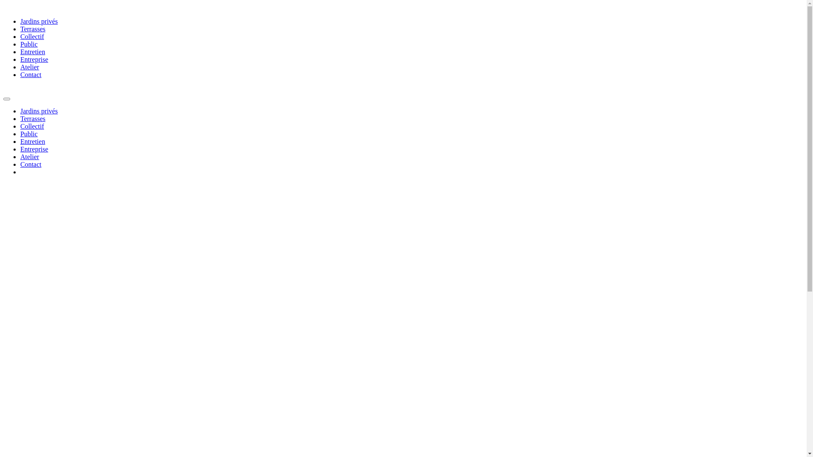 The height and width of the screenshot is (457, 813). What do you see at coordinates (31, 164) in the screenshot?
I see `Contact` at bounding box center [31, 164].